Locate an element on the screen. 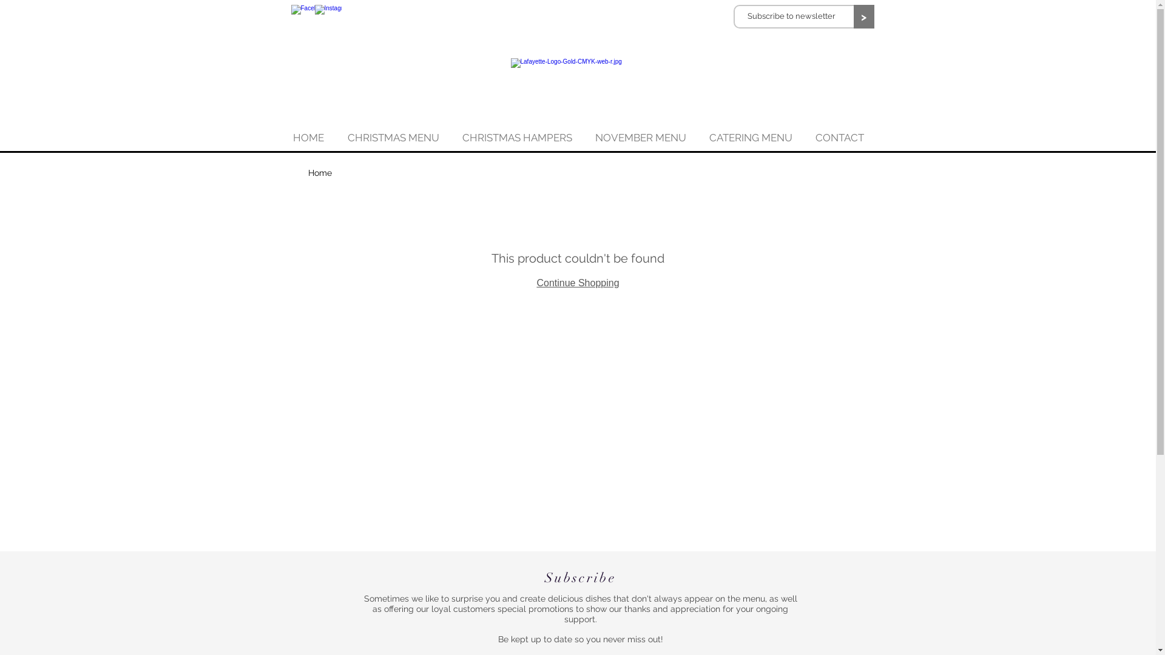  CHRISTMAS MENU is located at coordinates (393, 138).